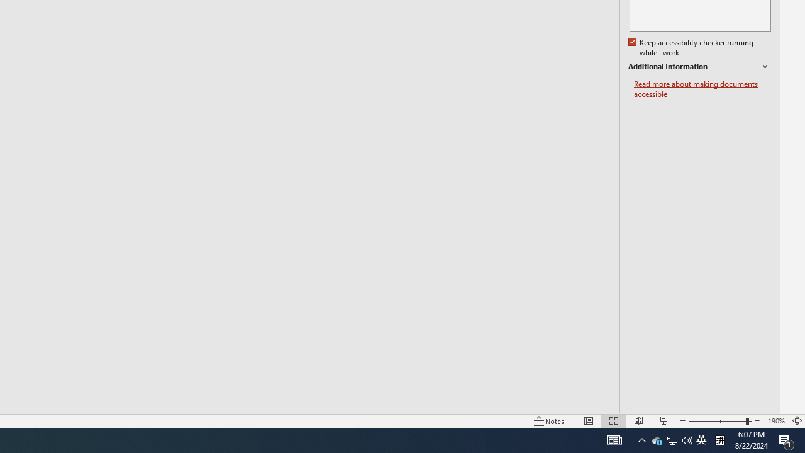  What do you see at coordinates (776, 420) in the screenshot?
I see `Zoom 190%` at bounding box center [776, 420].